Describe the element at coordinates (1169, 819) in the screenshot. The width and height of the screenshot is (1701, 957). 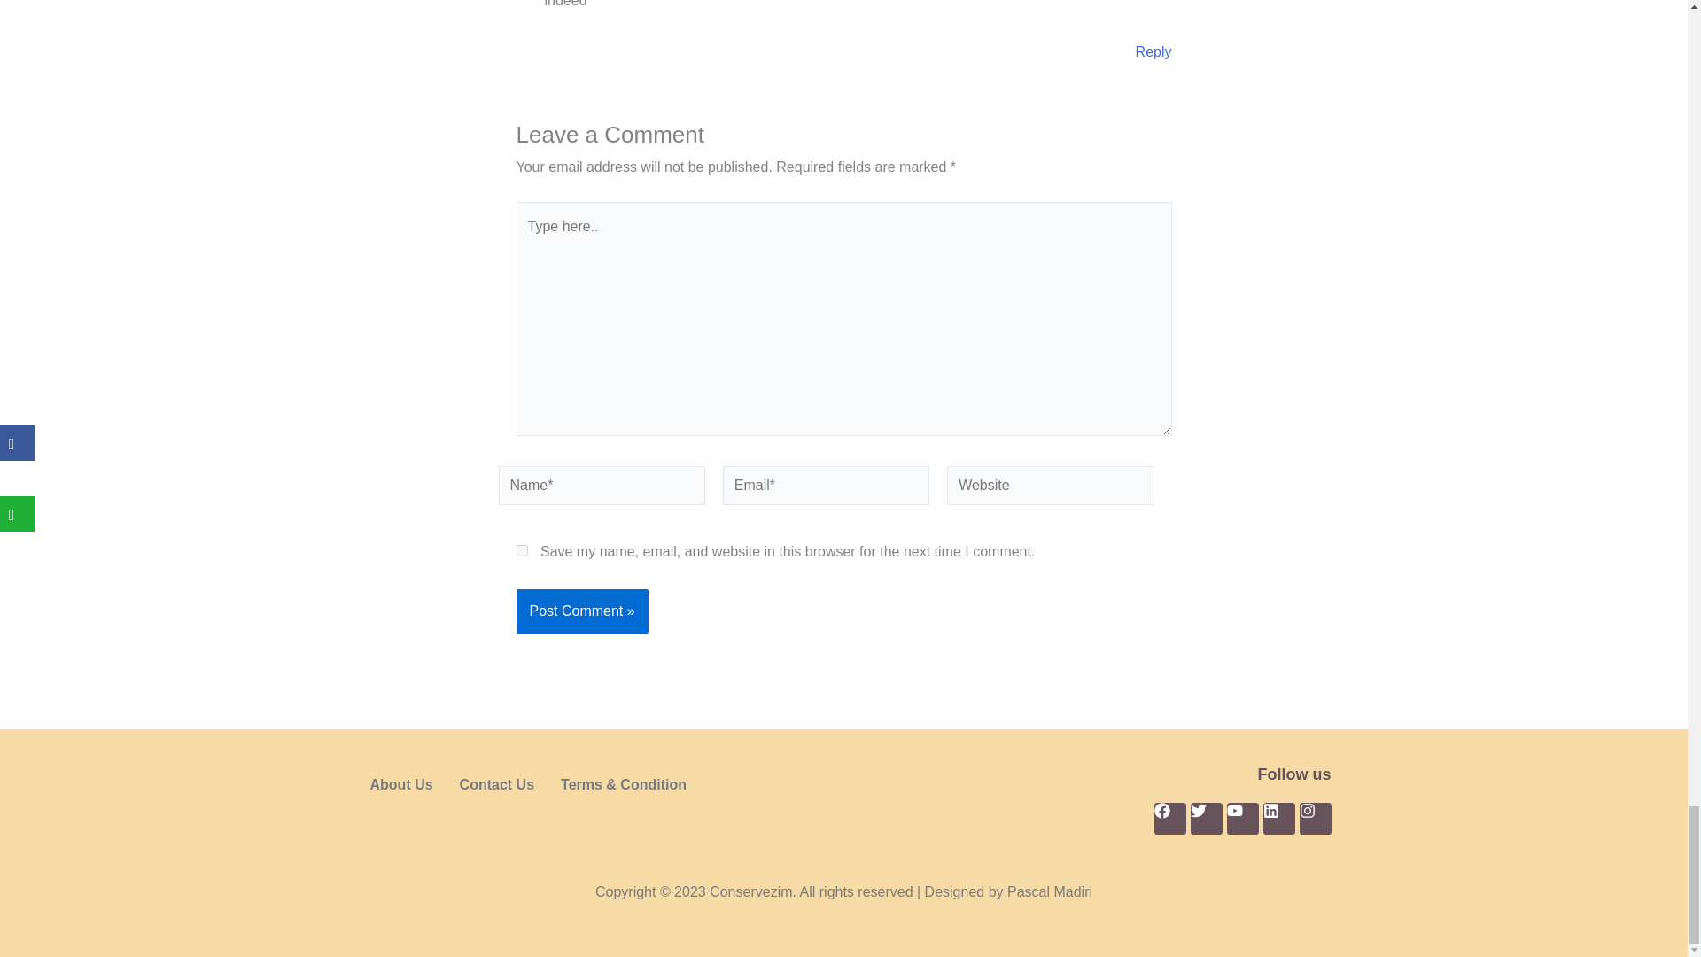
I see `Facebook` at that location.